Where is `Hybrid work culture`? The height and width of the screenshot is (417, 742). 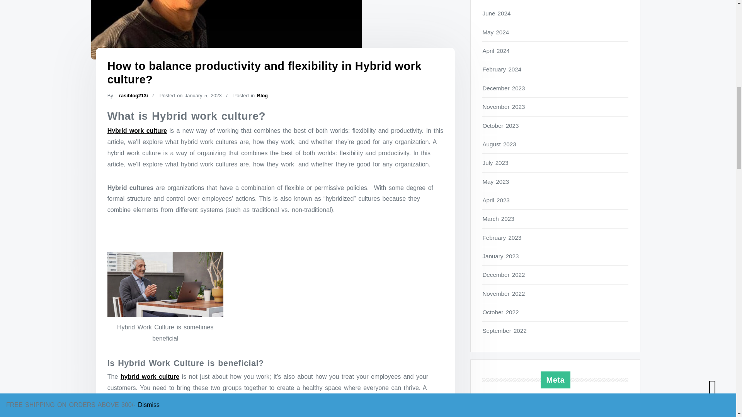 Hybrid work culture is located at coordinates (137, 131).